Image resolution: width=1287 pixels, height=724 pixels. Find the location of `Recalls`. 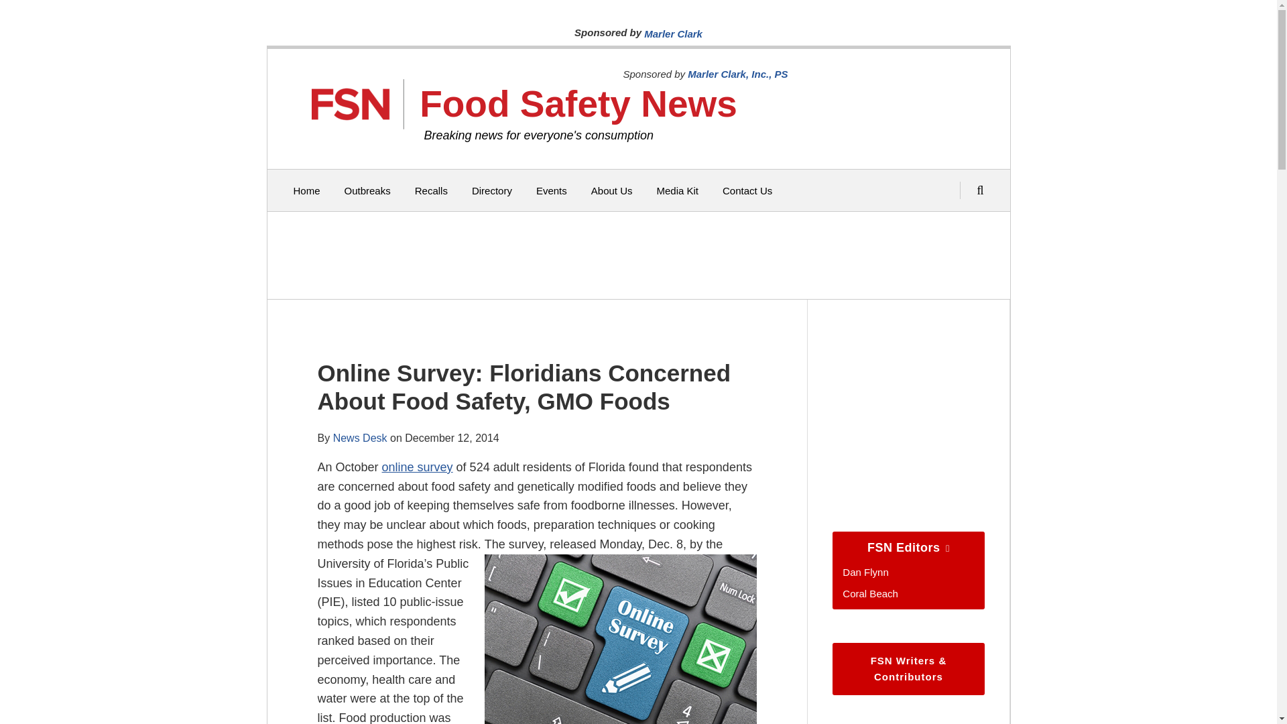

Recalls is located at coordinates (431, 190).